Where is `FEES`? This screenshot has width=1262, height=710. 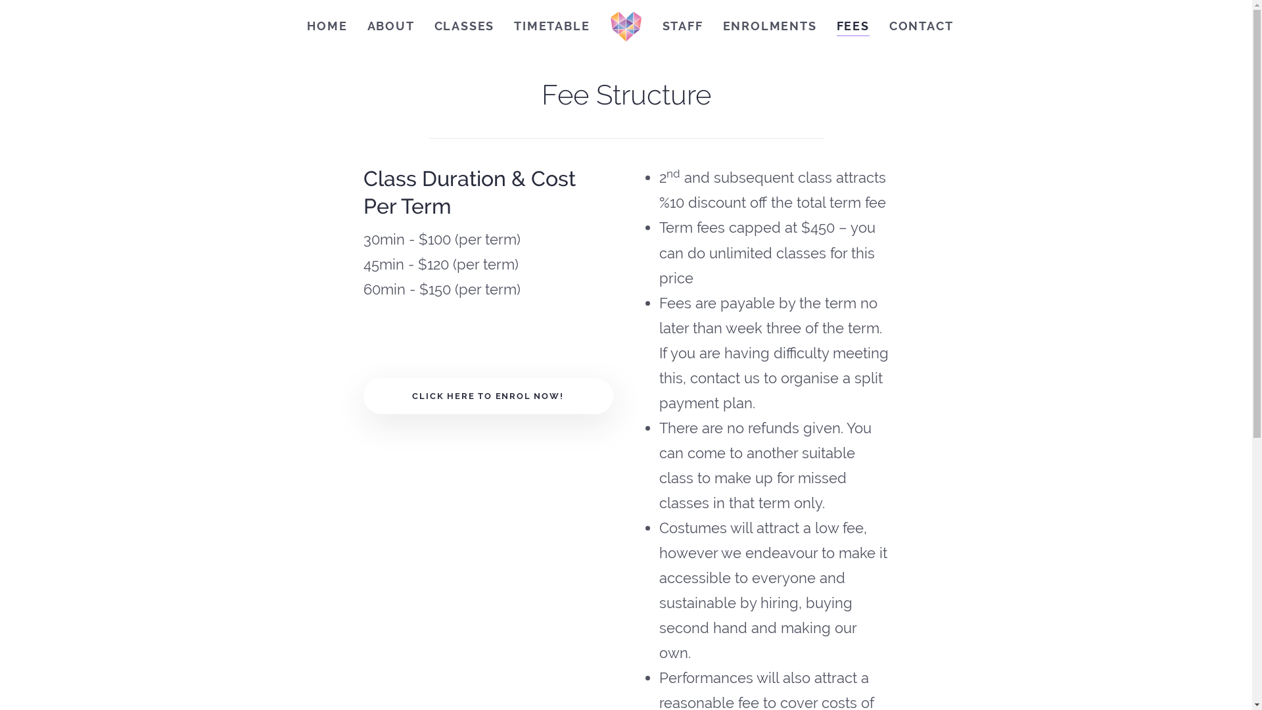 FEES is located at coordinates (853, 26).